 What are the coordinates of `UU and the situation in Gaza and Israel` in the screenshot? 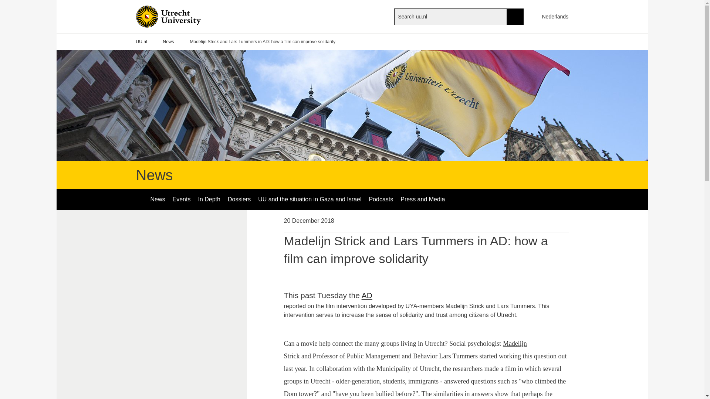 It's located at (309, 199).